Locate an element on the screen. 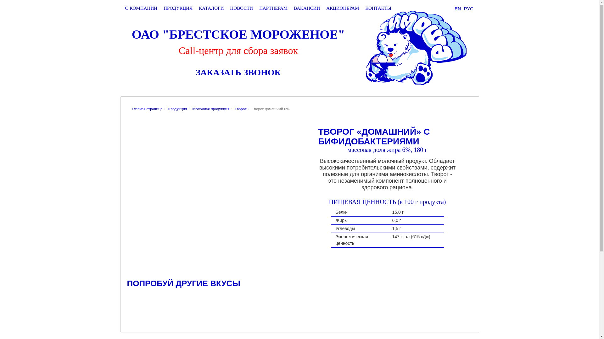 The height and width of the screenshot is (339, 604). EN is located at coordinates (458, 9).